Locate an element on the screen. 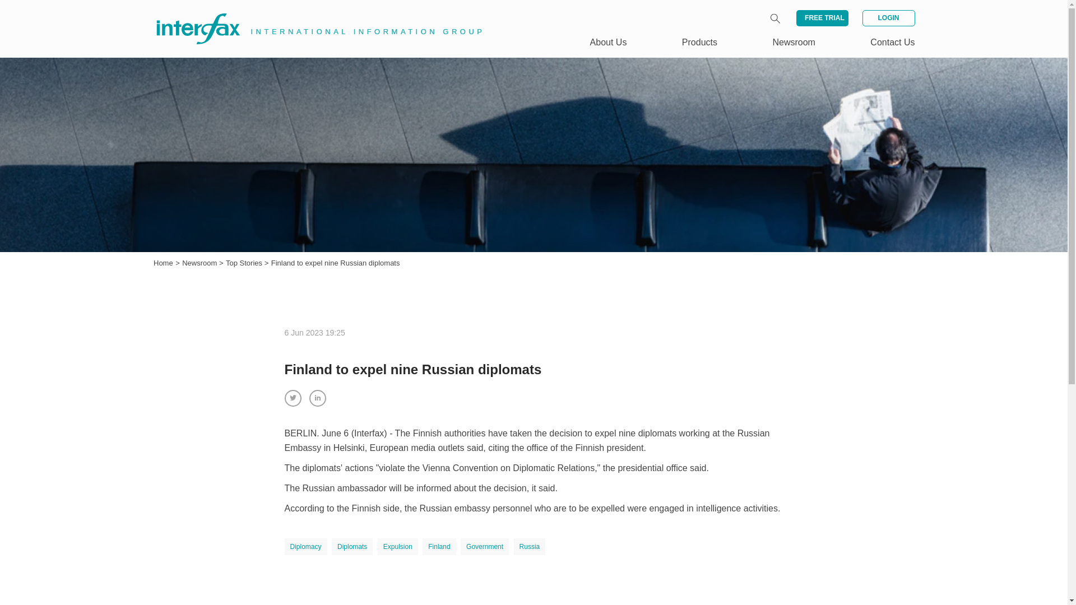 This screenshot has height=605, width=1076. About Us is located at coordinates (609, 42).